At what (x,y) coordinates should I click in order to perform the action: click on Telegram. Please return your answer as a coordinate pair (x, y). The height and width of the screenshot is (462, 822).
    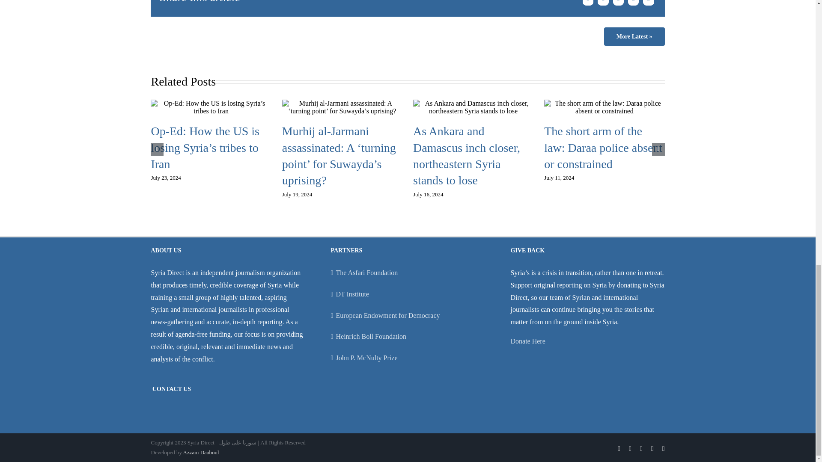
    Looking at the image, I should click on (648, 4).